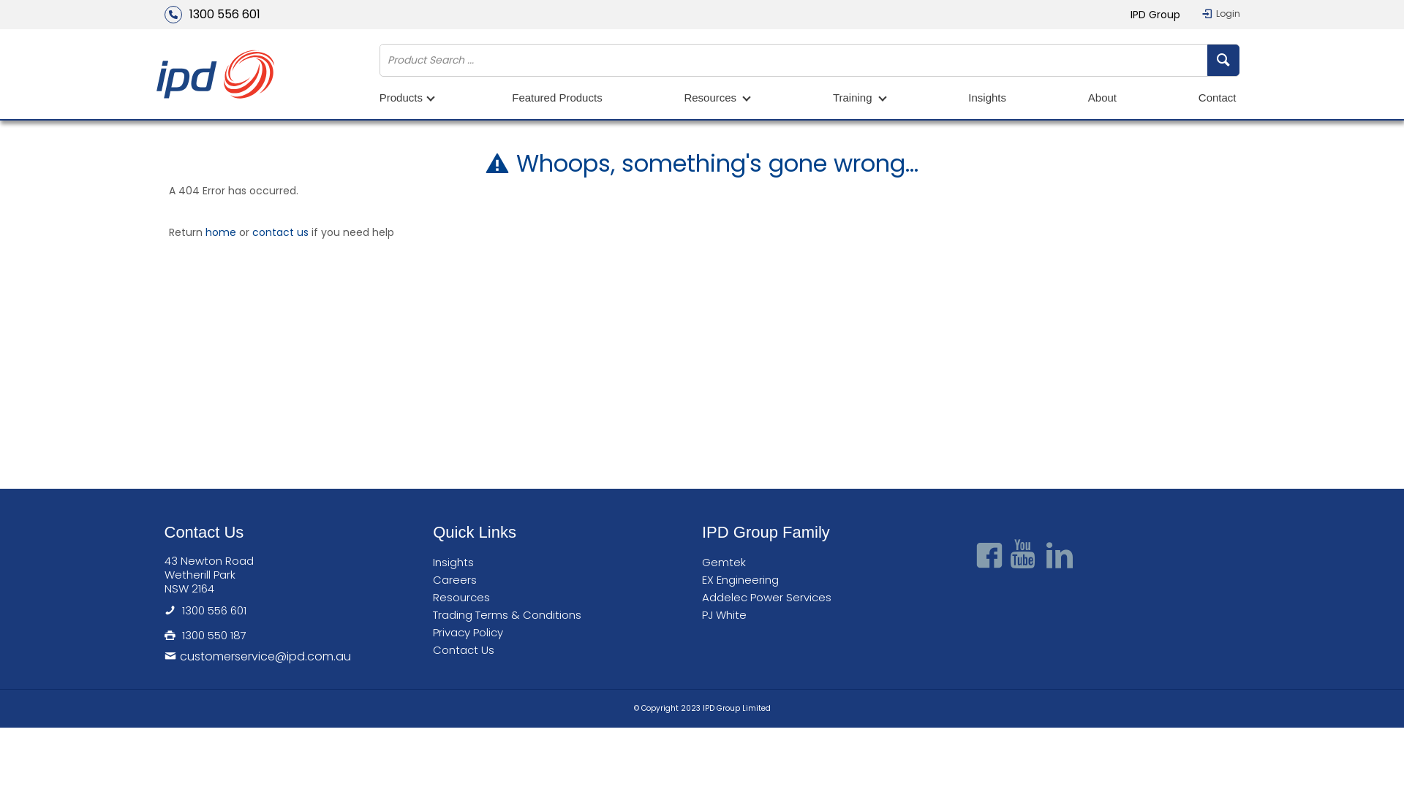 Image resolution: width=1404 pixels, height=789 pixels. Describe the element at coordinates (472, 633) in the screenshot. I see `Privacy Policy` at that location.